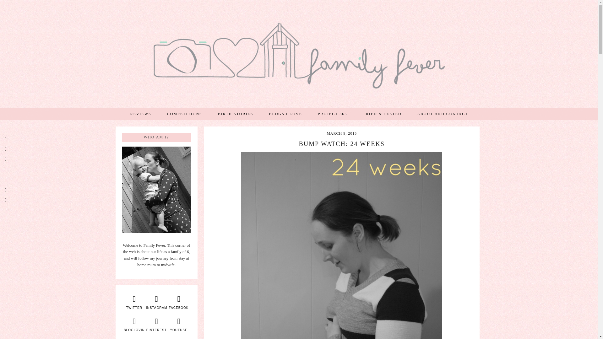 The height and width of the screenshot is (339, 603). What do you see at coordinates (184, 114) in the screenshot?
I see `COMPETITIONS` at bounding box center [184, 114].